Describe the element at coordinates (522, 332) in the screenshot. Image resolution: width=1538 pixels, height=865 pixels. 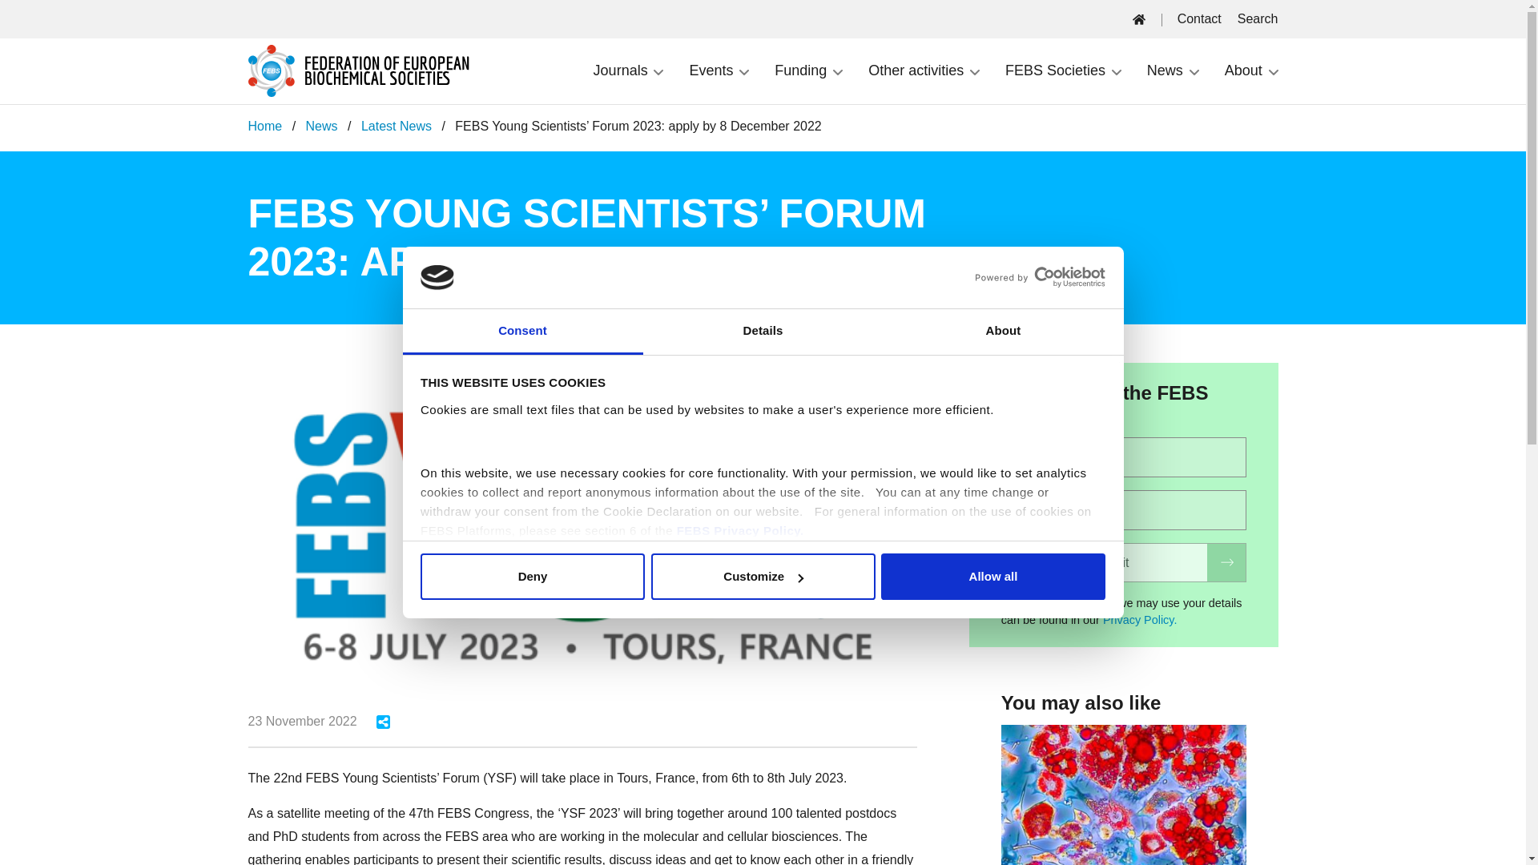
I see `Consent` at that location.